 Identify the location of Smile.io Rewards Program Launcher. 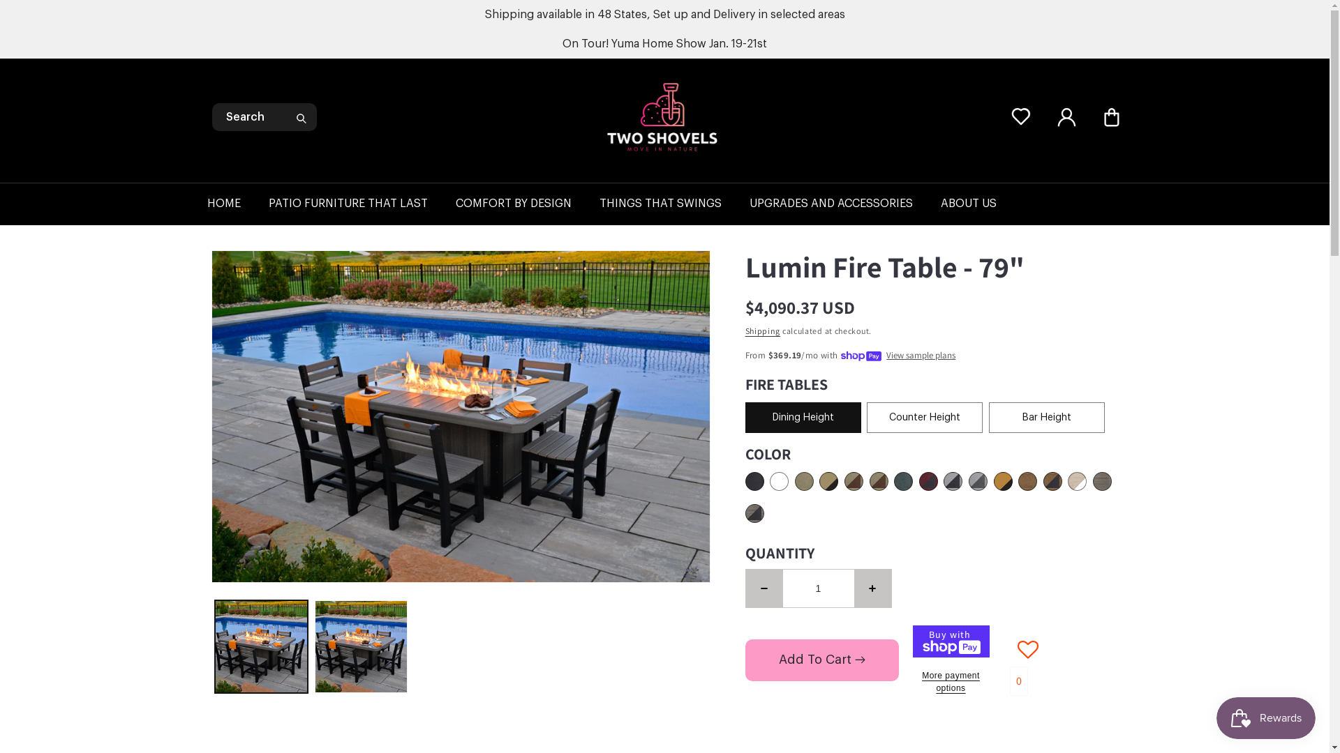
(1266, 718).